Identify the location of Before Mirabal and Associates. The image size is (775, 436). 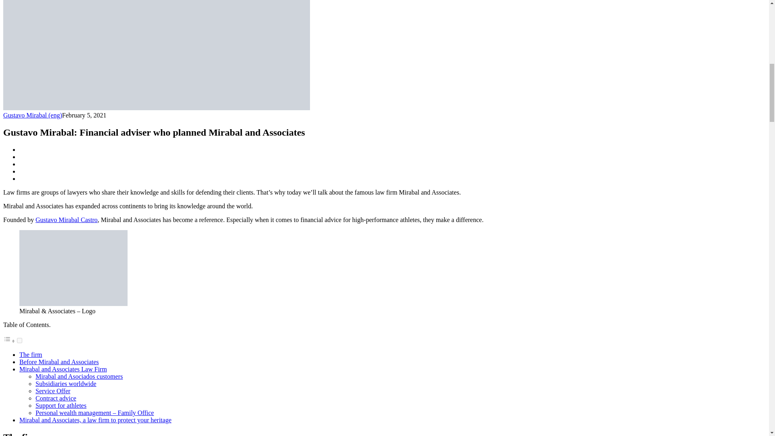
(59, 362).